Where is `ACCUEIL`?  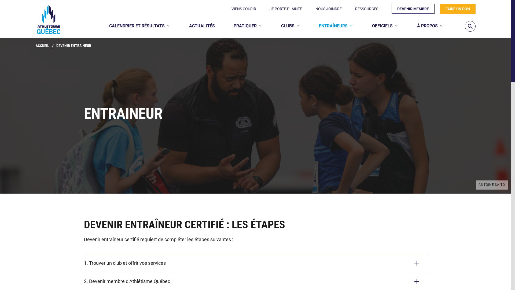
ACCUEIL is located at coordinates (42, 46).